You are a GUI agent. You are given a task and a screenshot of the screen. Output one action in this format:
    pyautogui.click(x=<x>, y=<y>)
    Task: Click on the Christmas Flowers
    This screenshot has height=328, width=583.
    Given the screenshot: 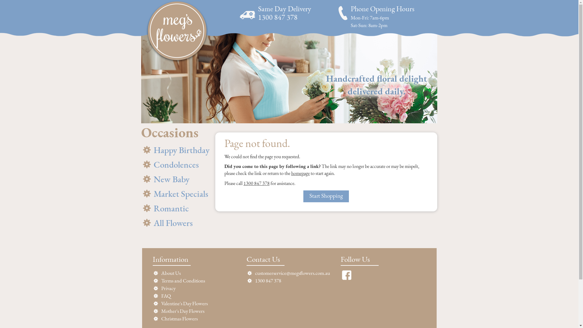 What is the action you would take?
    pyautogui.click(x=179, y=319)
    